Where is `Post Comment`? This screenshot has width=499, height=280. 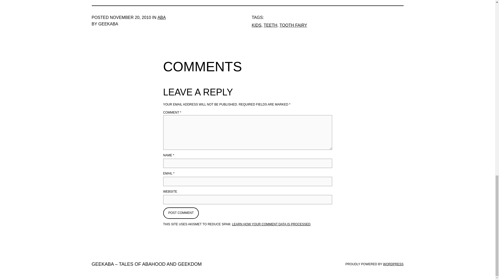
Post Comment is located at coordinates (181, 213).